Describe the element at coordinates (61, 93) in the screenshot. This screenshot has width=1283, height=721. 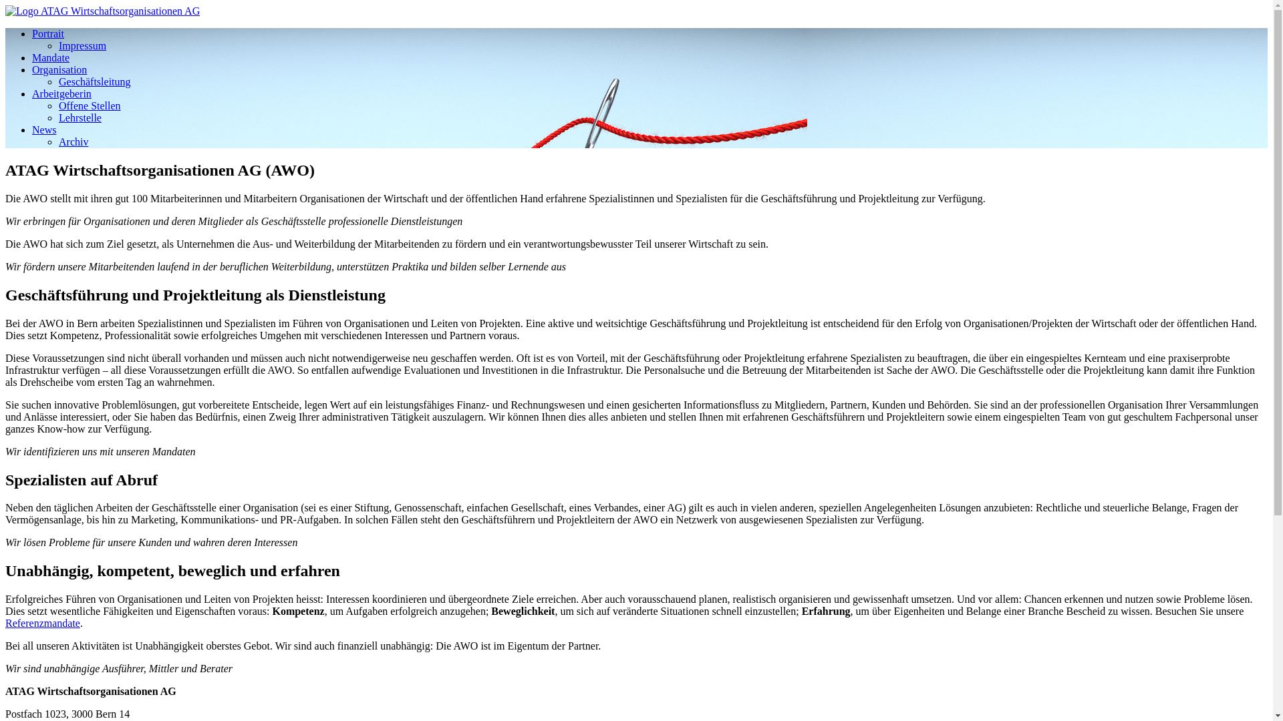
I see `Arbeitgeberin` at that location.